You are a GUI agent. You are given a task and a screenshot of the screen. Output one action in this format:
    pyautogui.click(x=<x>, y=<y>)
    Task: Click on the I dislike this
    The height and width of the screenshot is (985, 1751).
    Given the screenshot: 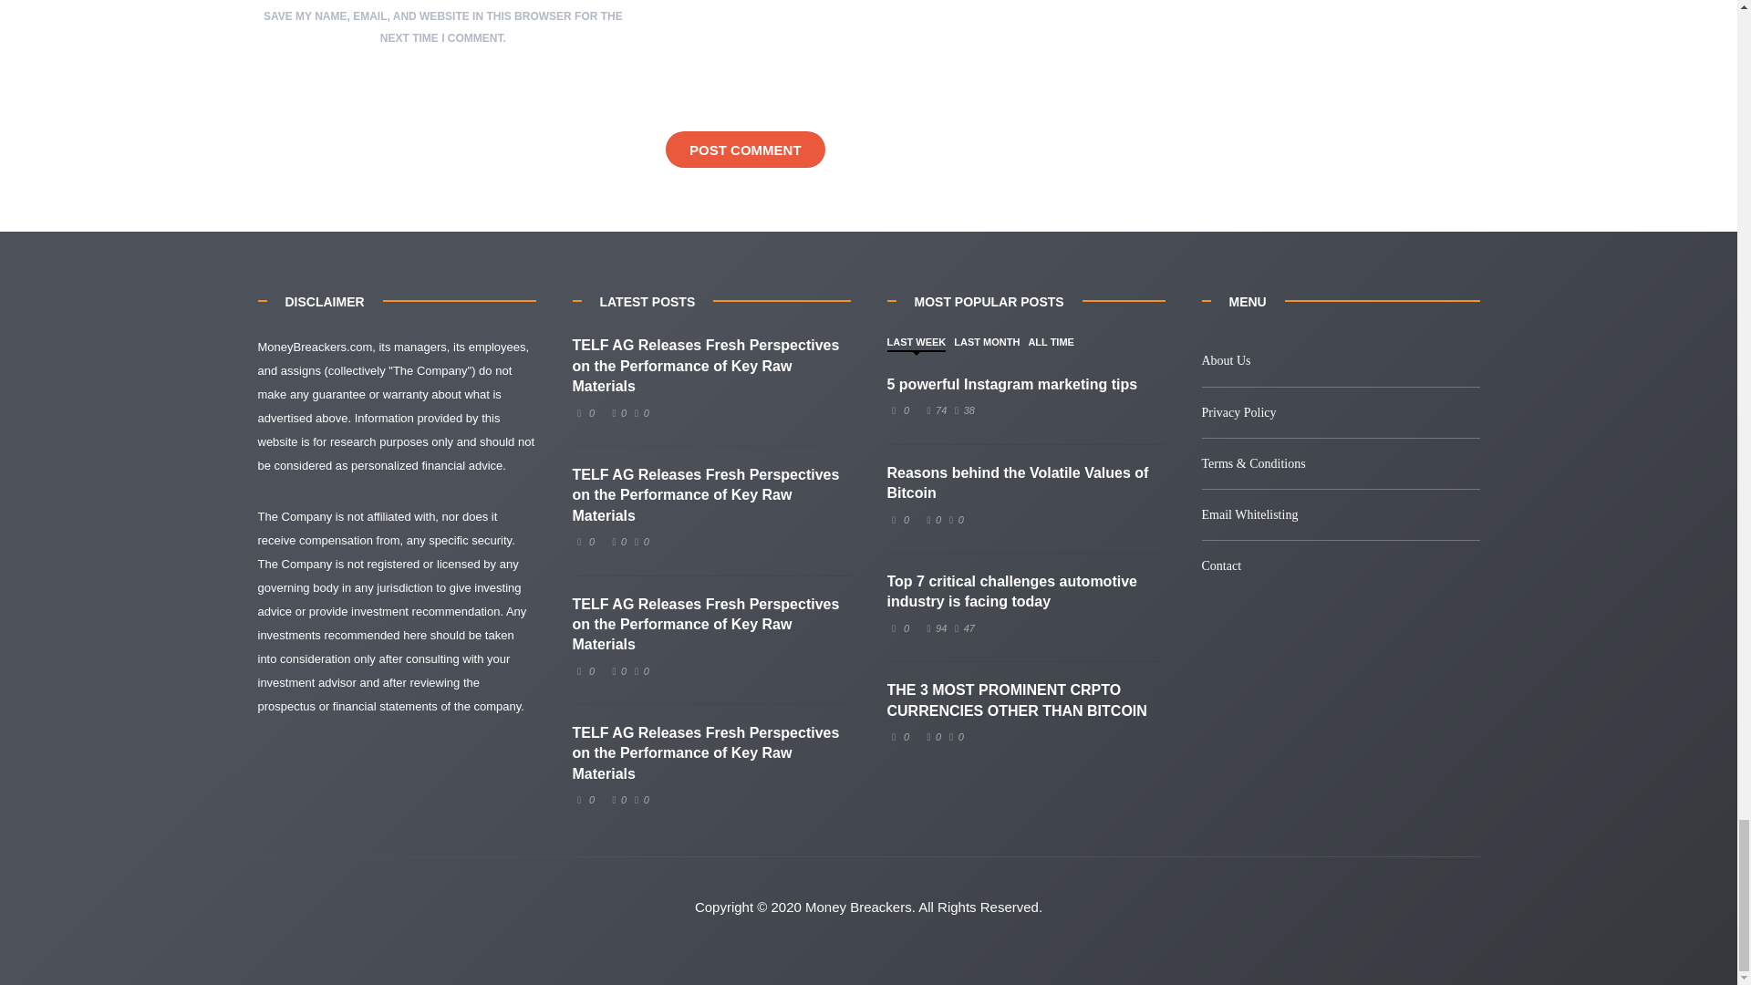 What is the action you would take?
    pyautogui.click(x=638, y=799)
    